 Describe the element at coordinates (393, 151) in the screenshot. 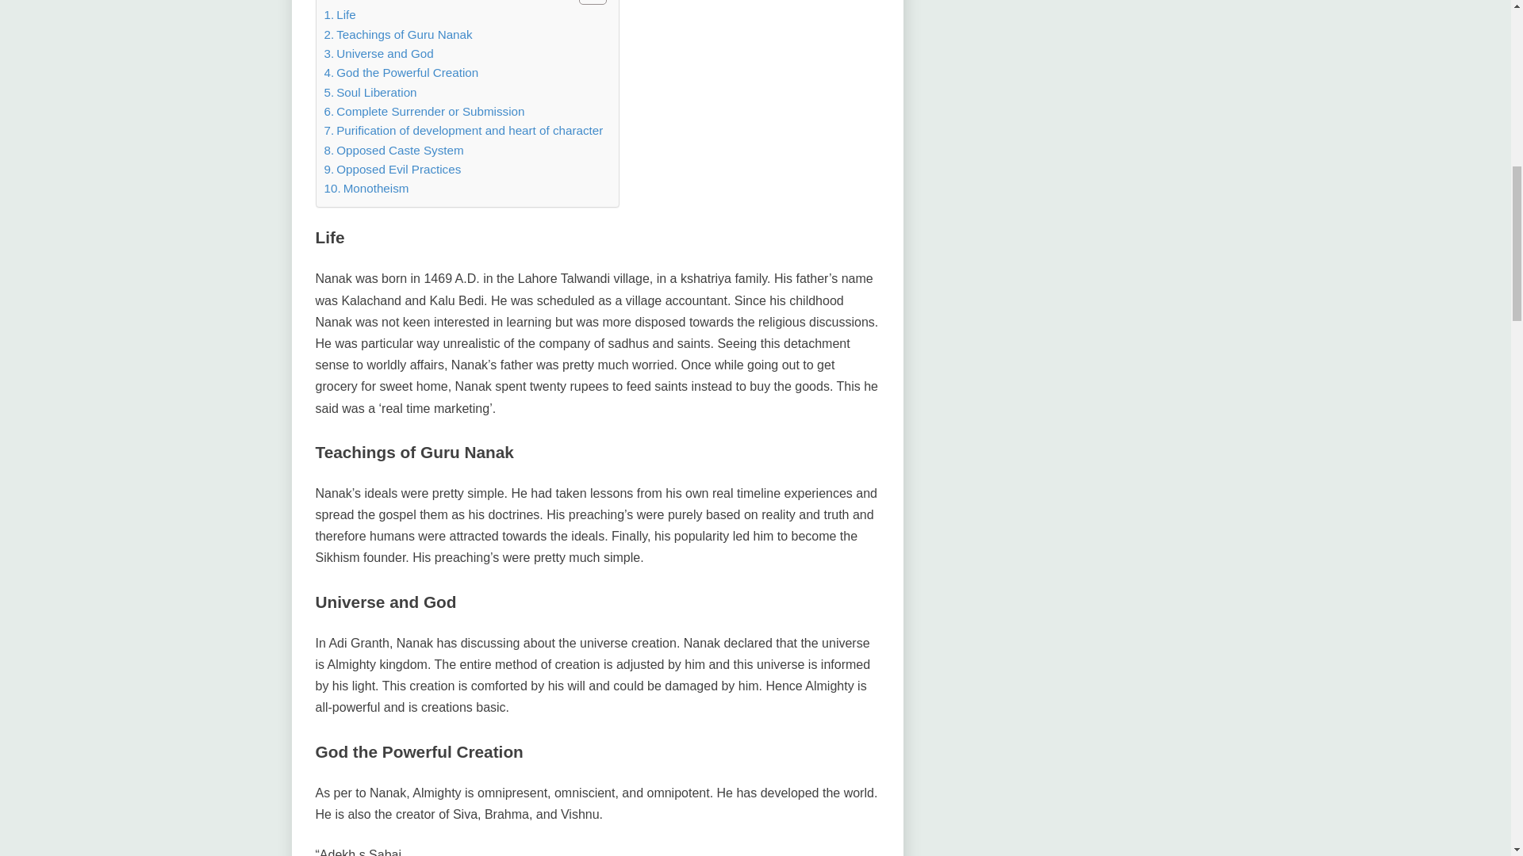

I see `Opposed Caste System` at that location.